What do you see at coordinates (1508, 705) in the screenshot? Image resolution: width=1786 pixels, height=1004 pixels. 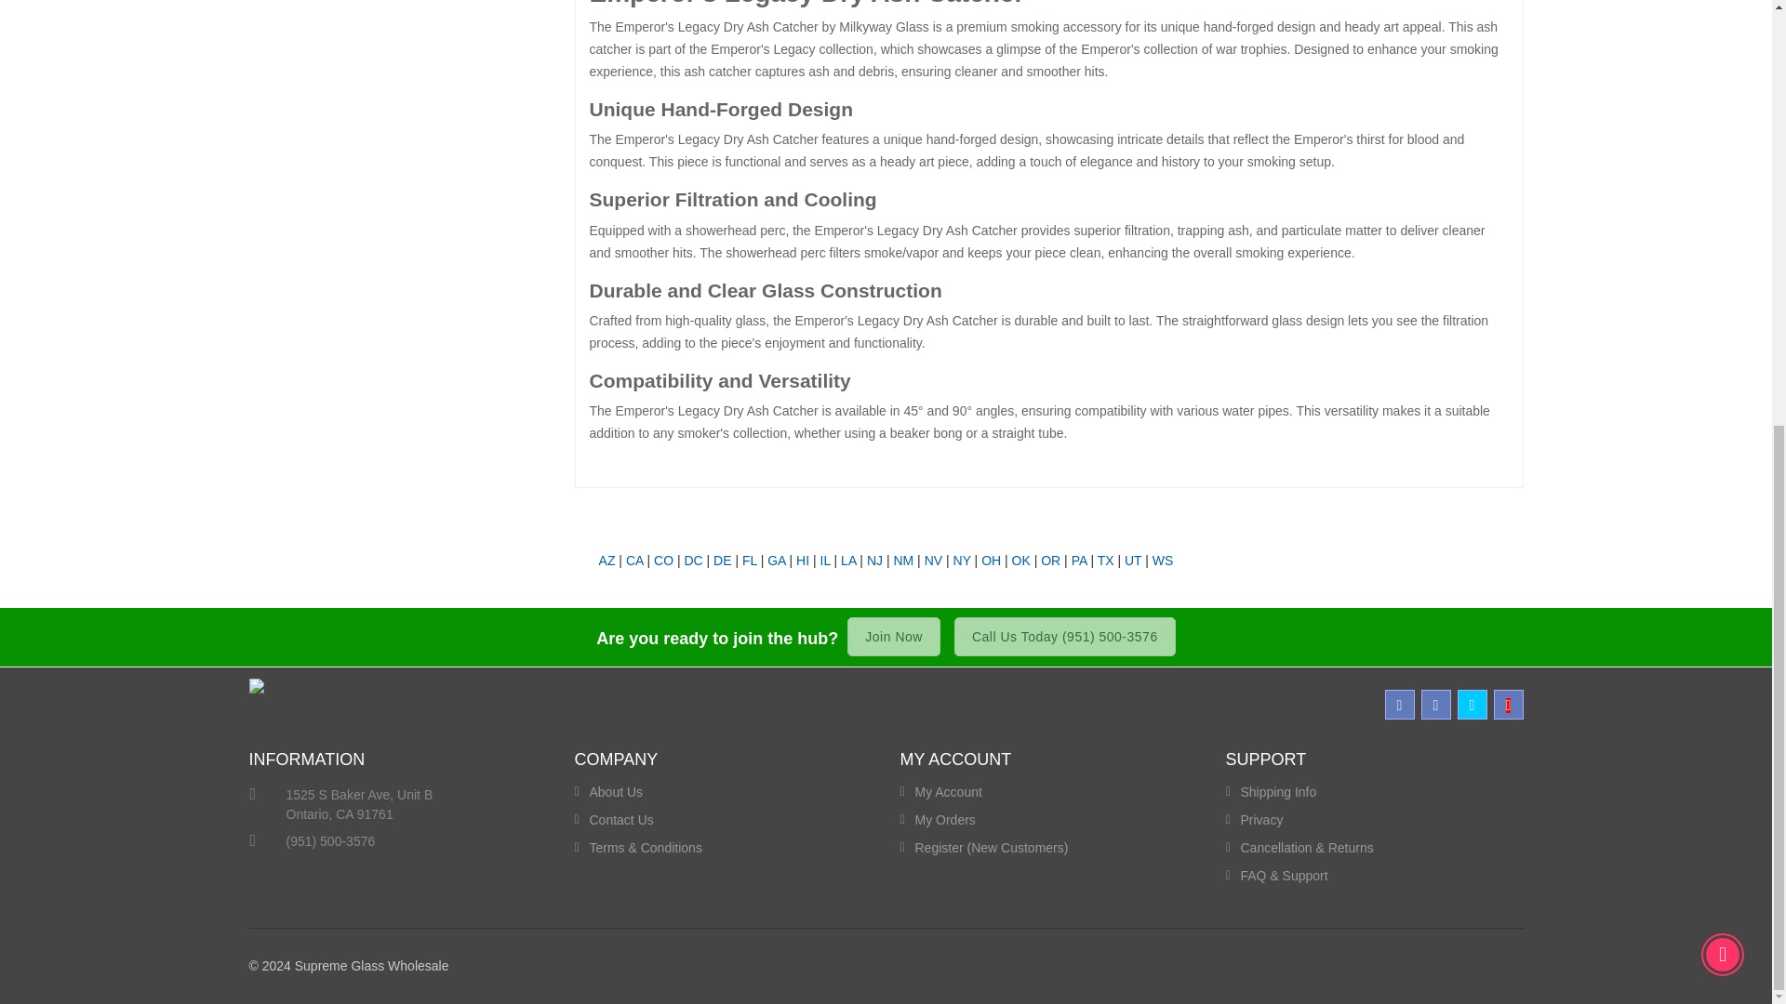 I see `Youtube` at bounding box center [1508, 705].